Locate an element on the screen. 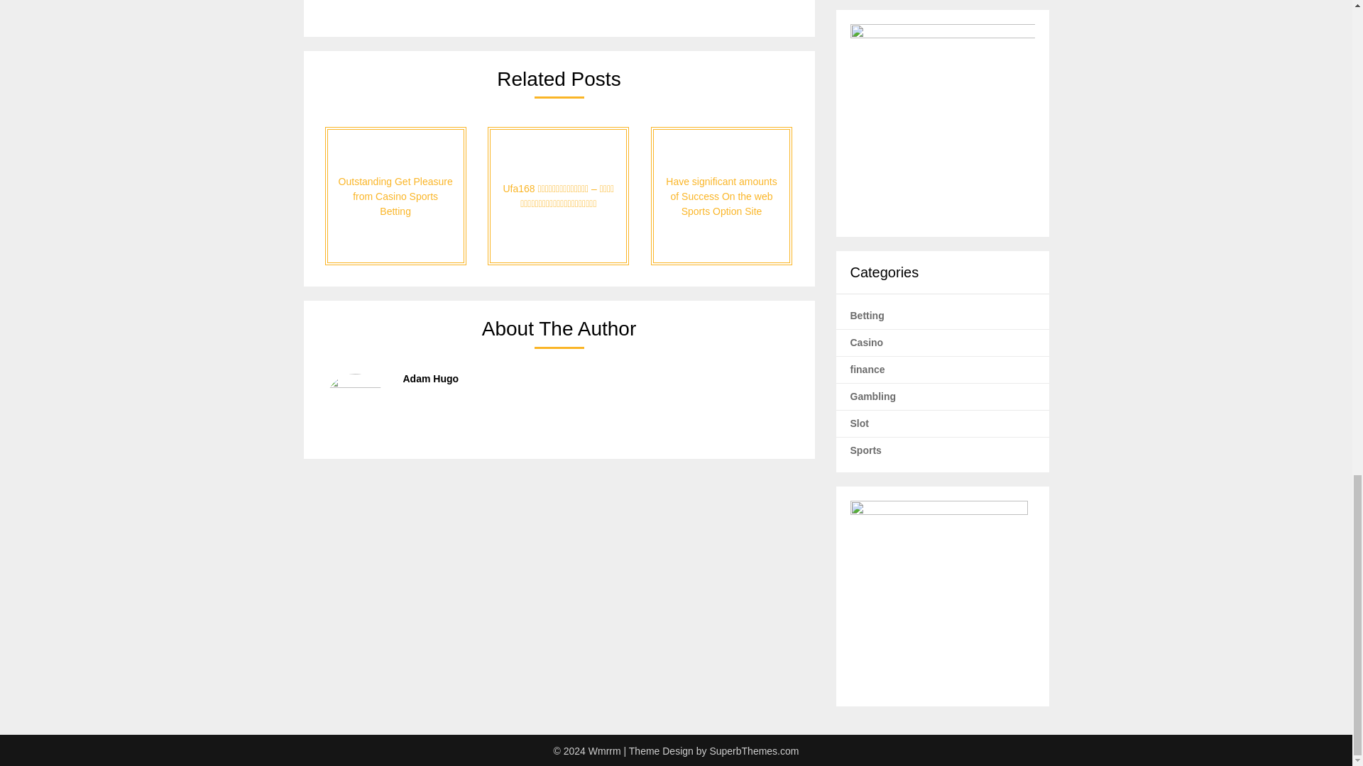  Casino is located at coordinates (867, 342).